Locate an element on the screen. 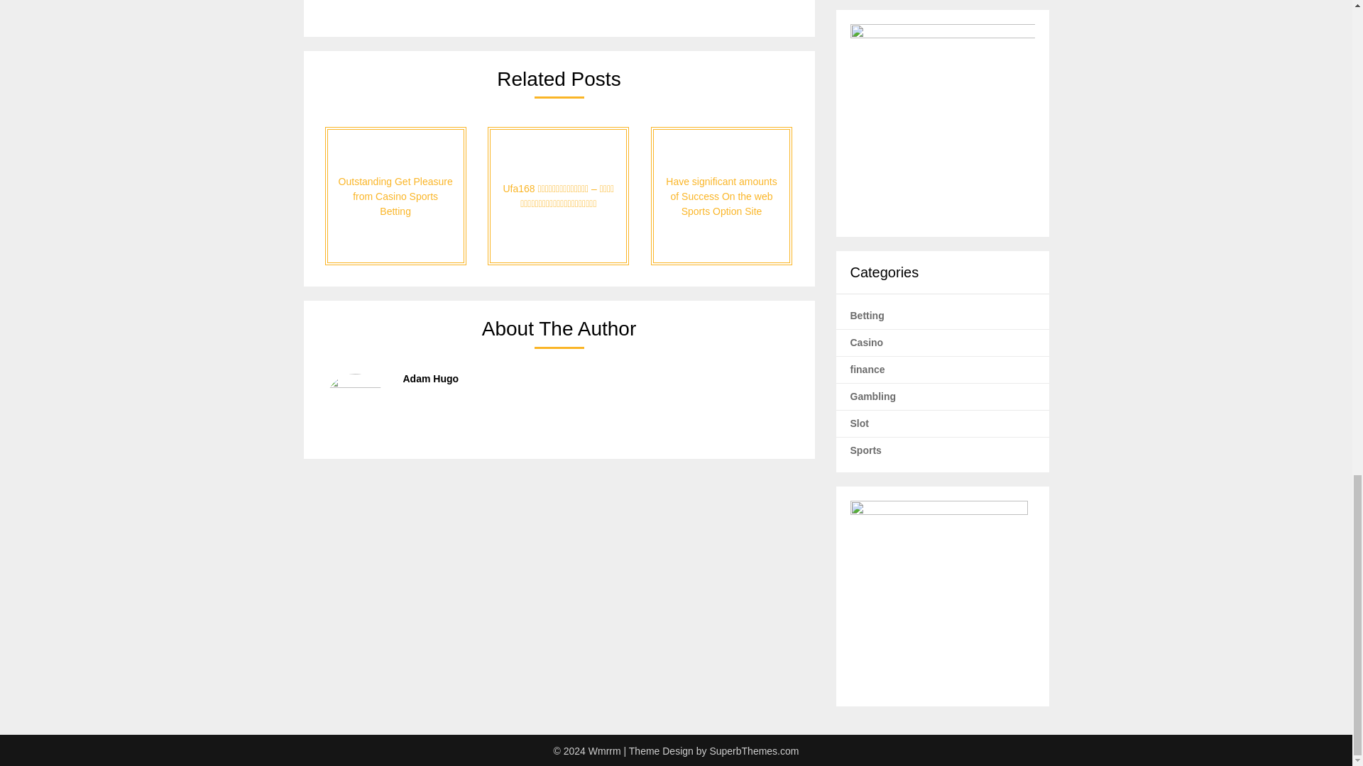  Casino is located at coordinates (867, 342).